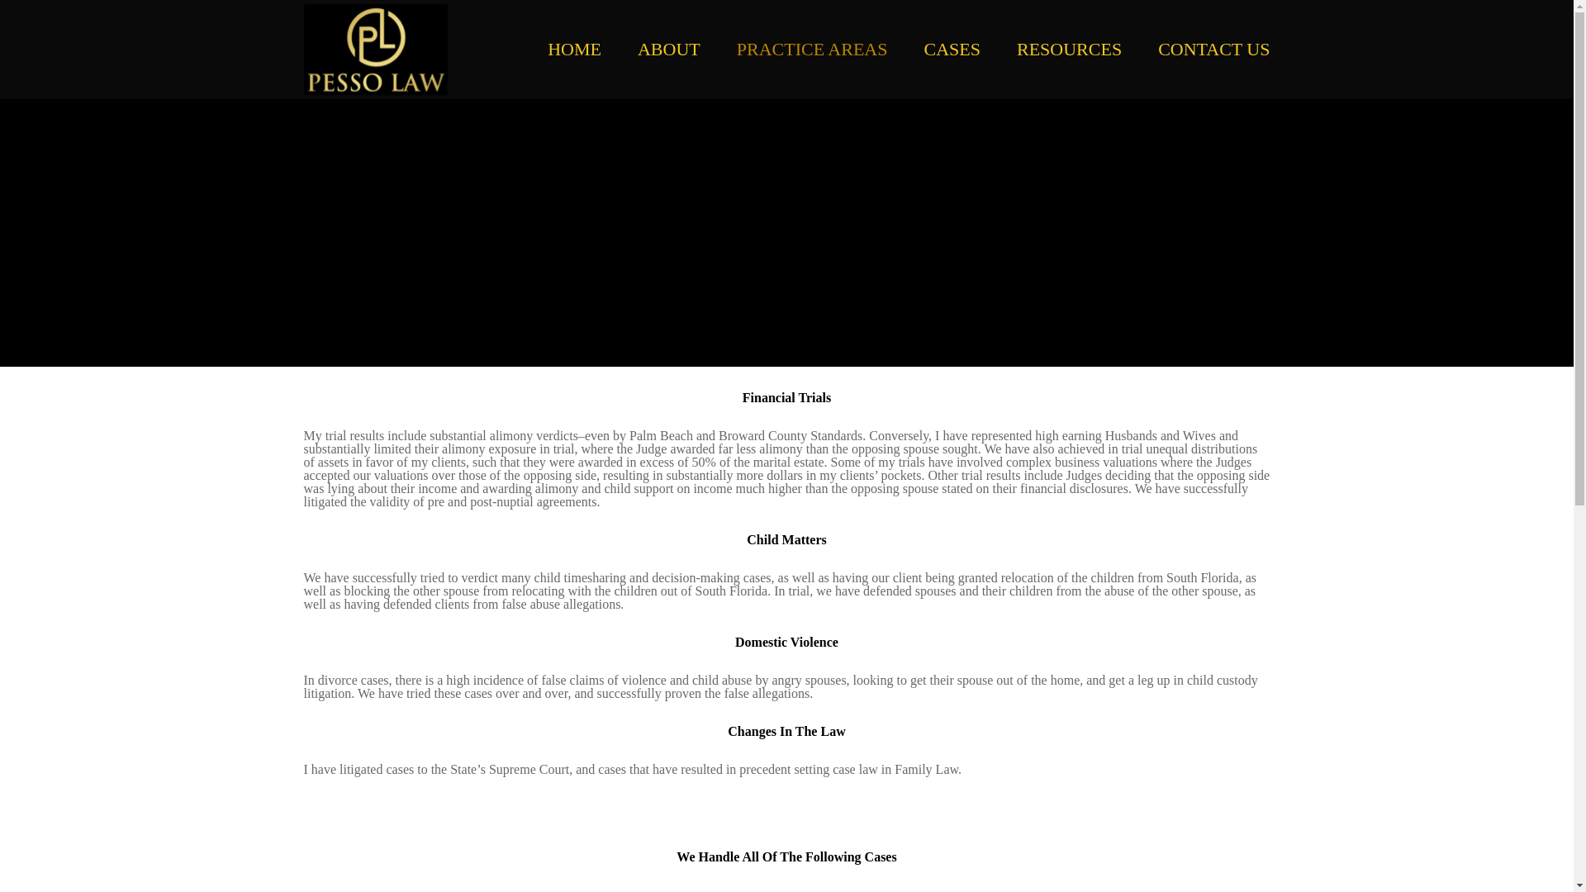  What do you see at coordinates (1195, 50) in the screenshot?
I see `CONTACT US` at bounding box center [1195, 50].